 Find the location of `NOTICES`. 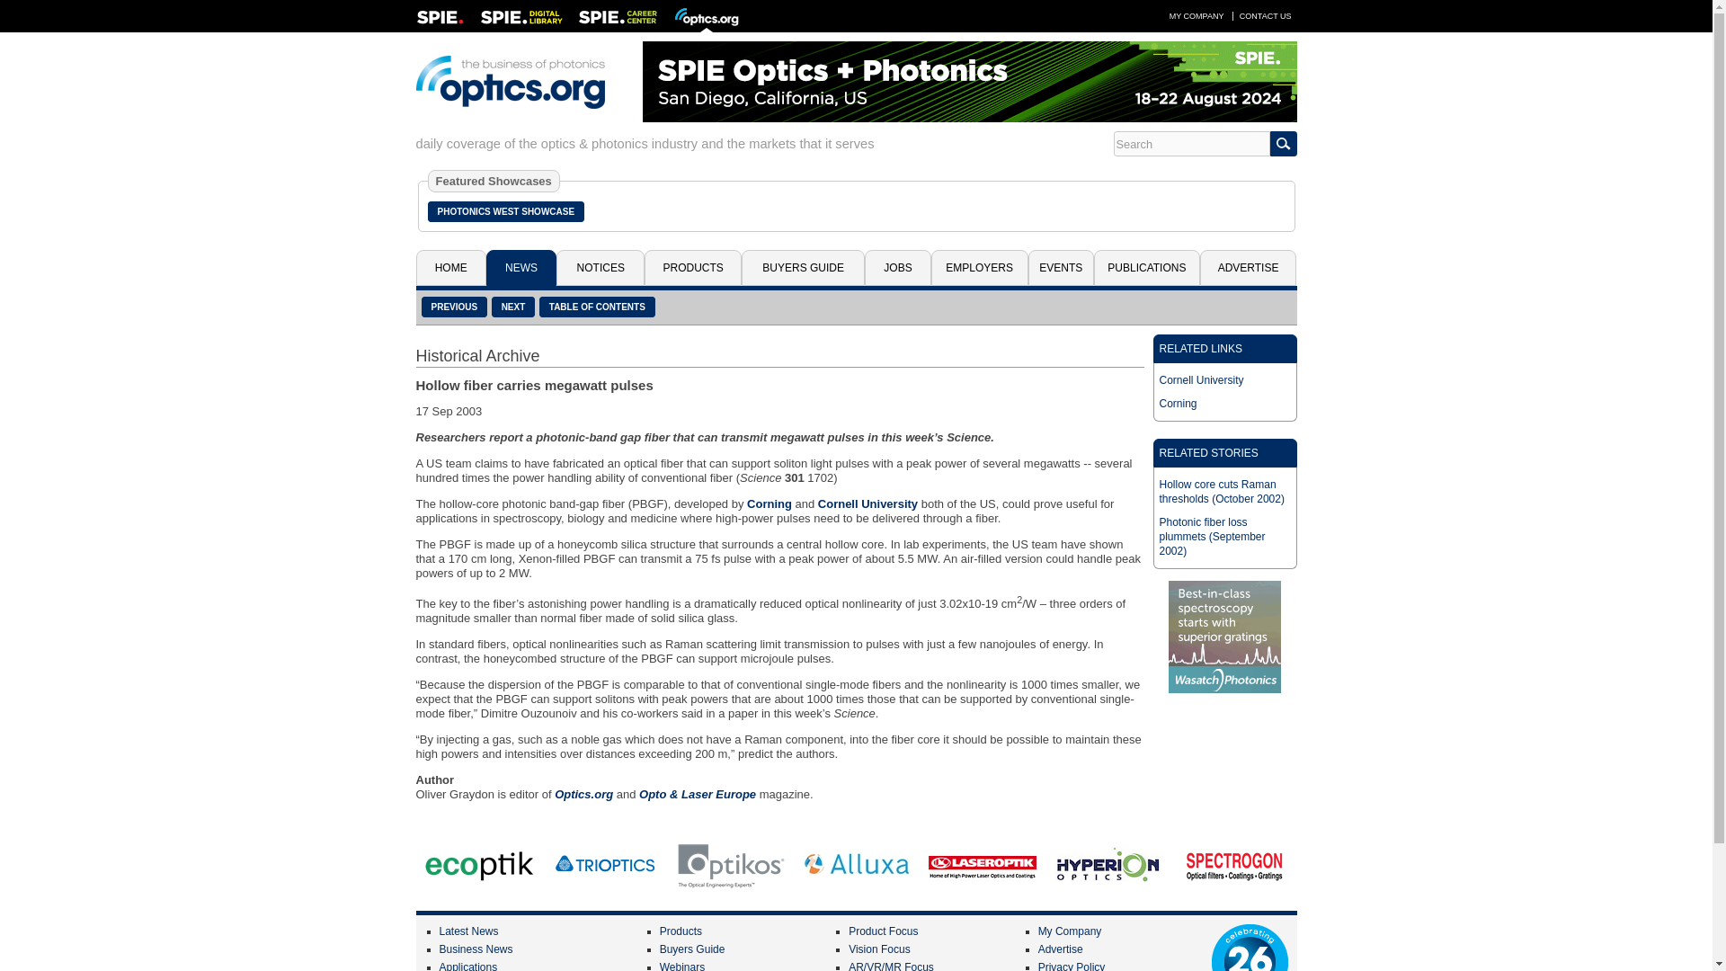

NOTICES is located at coordinates (600, 267).